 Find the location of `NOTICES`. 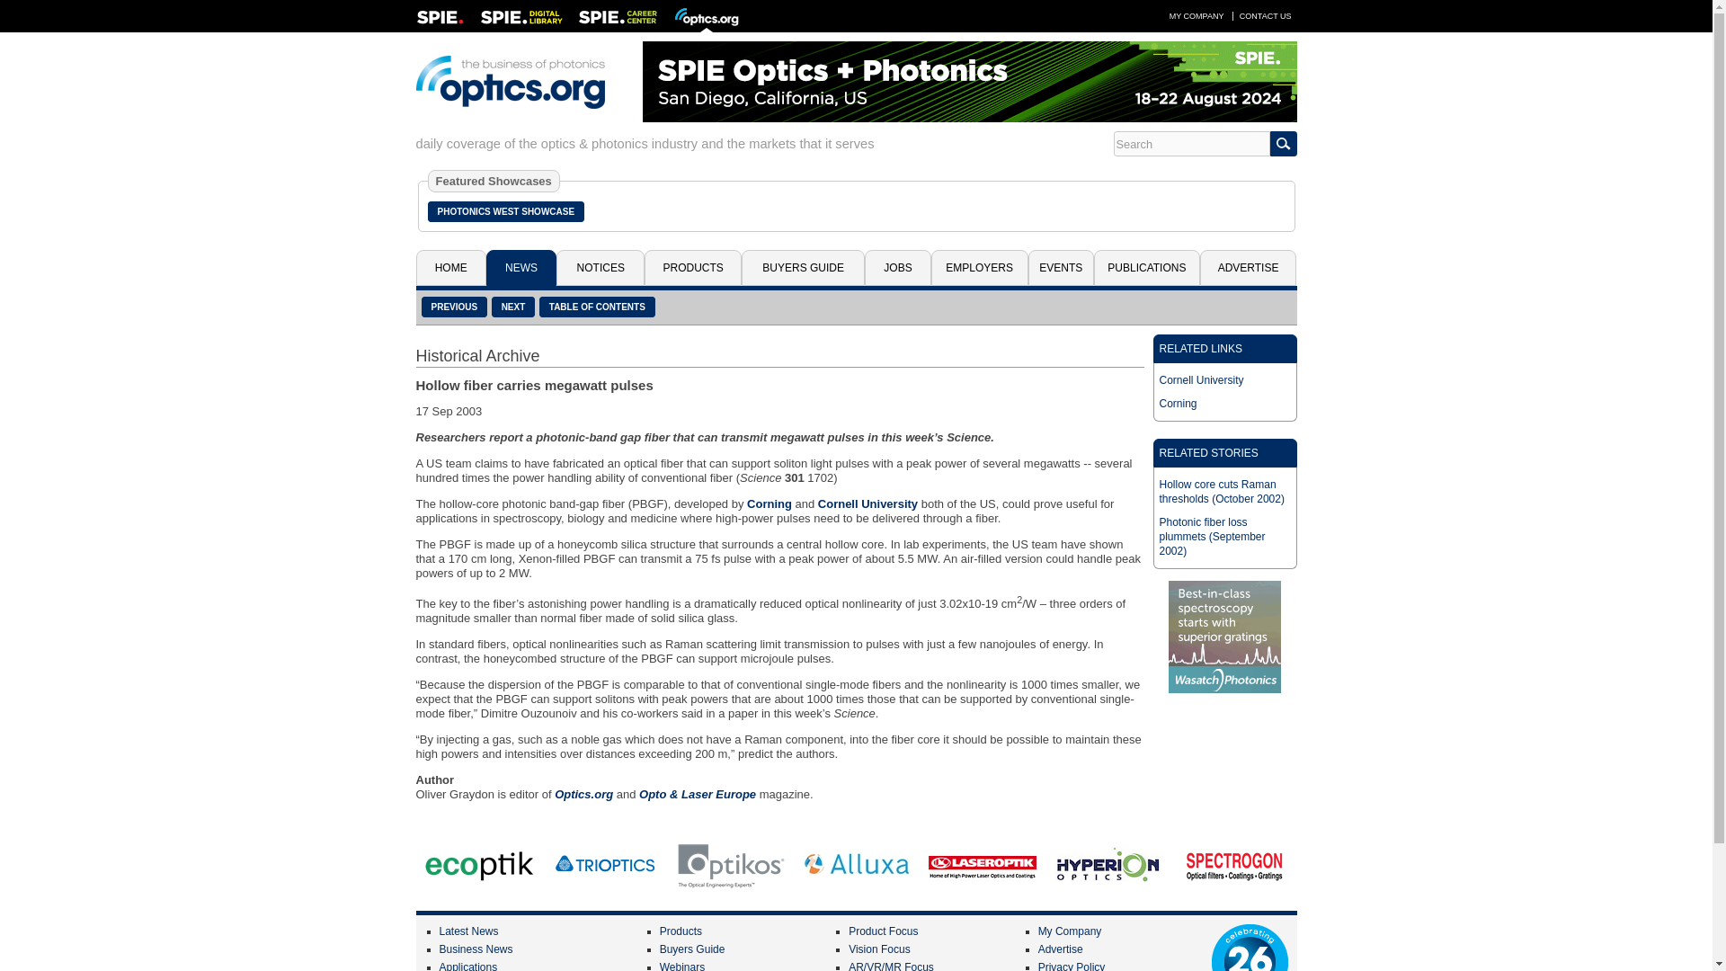

NOTICES is located at coordinates (600, 267).